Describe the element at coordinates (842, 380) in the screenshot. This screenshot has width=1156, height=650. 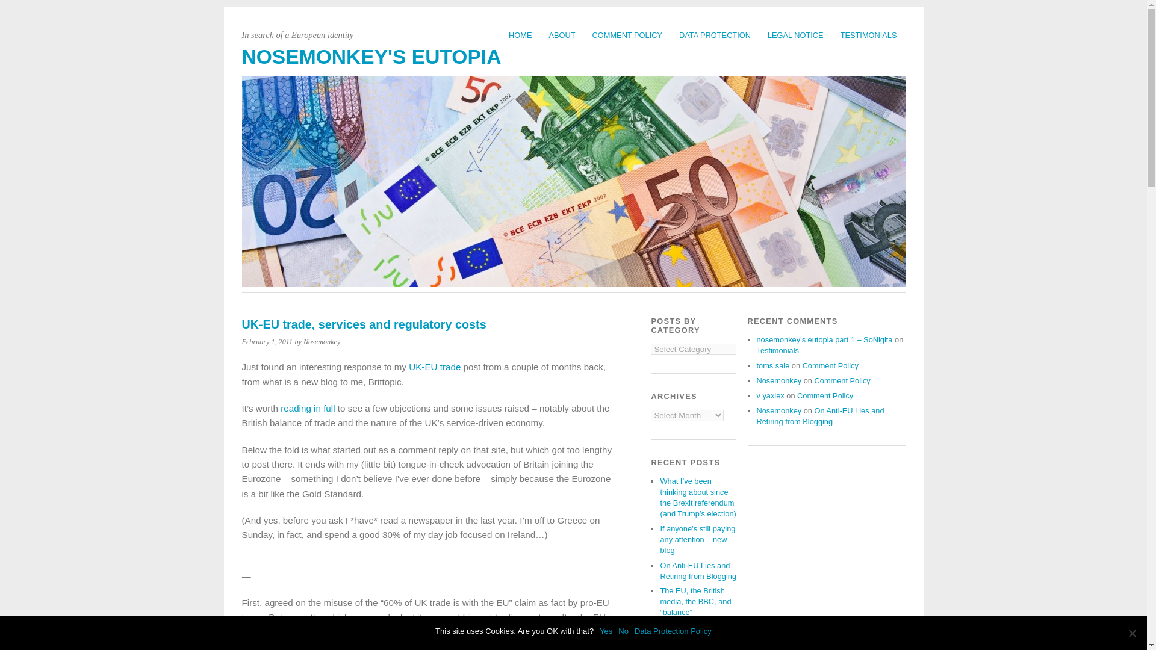
I see `Comment Policy` at that location.